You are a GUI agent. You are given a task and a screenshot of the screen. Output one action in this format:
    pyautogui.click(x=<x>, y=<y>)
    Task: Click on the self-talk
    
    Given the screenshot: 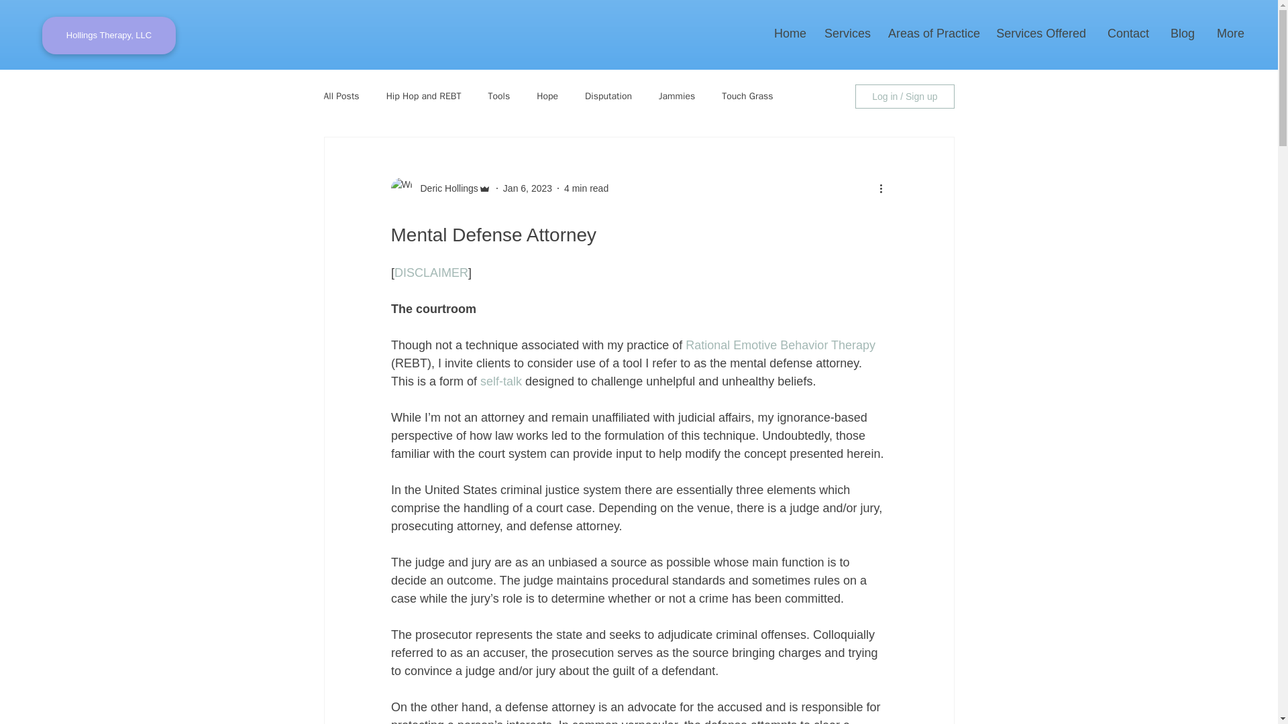 What is the action you would take?
    pyautogui.click(x=500, y=381)
    